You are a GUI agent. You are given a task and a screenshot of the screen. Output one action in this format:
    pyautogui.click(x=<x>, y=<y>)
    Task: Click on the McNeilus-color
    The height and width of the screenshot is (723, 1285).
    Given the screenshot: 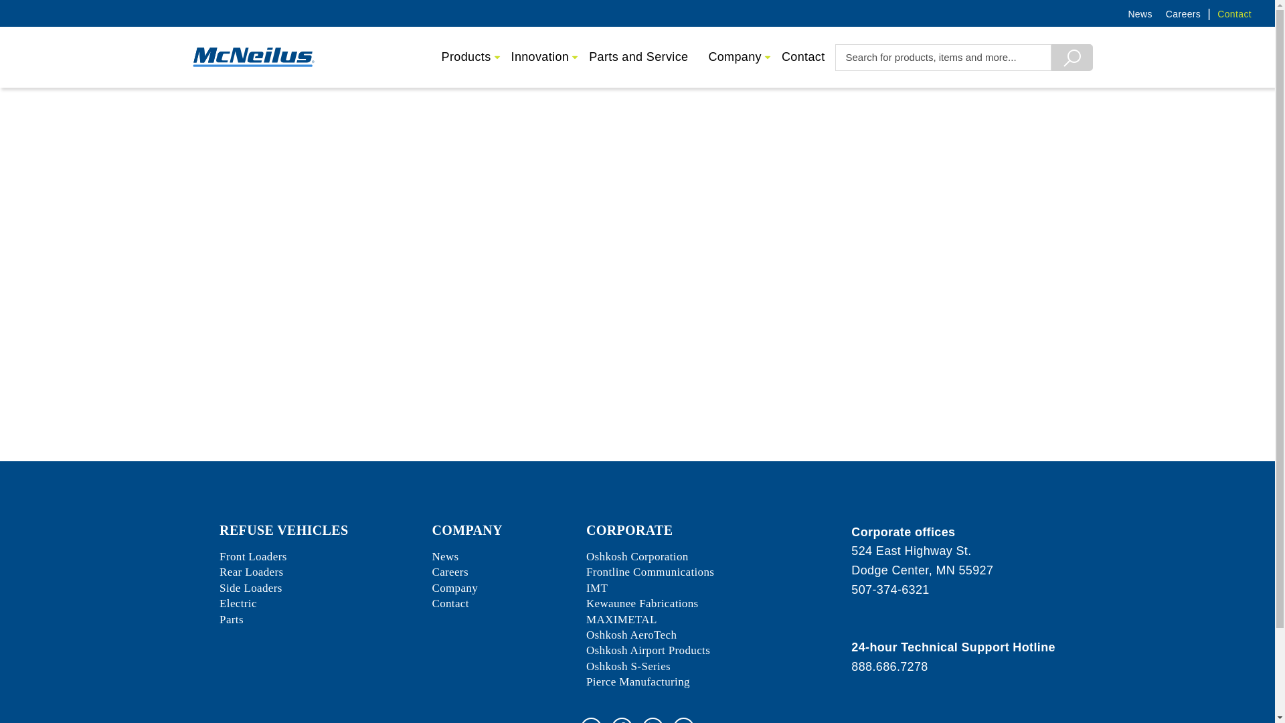 What is the action you would take?
    pyautogui.click(x=253, y=56)
    